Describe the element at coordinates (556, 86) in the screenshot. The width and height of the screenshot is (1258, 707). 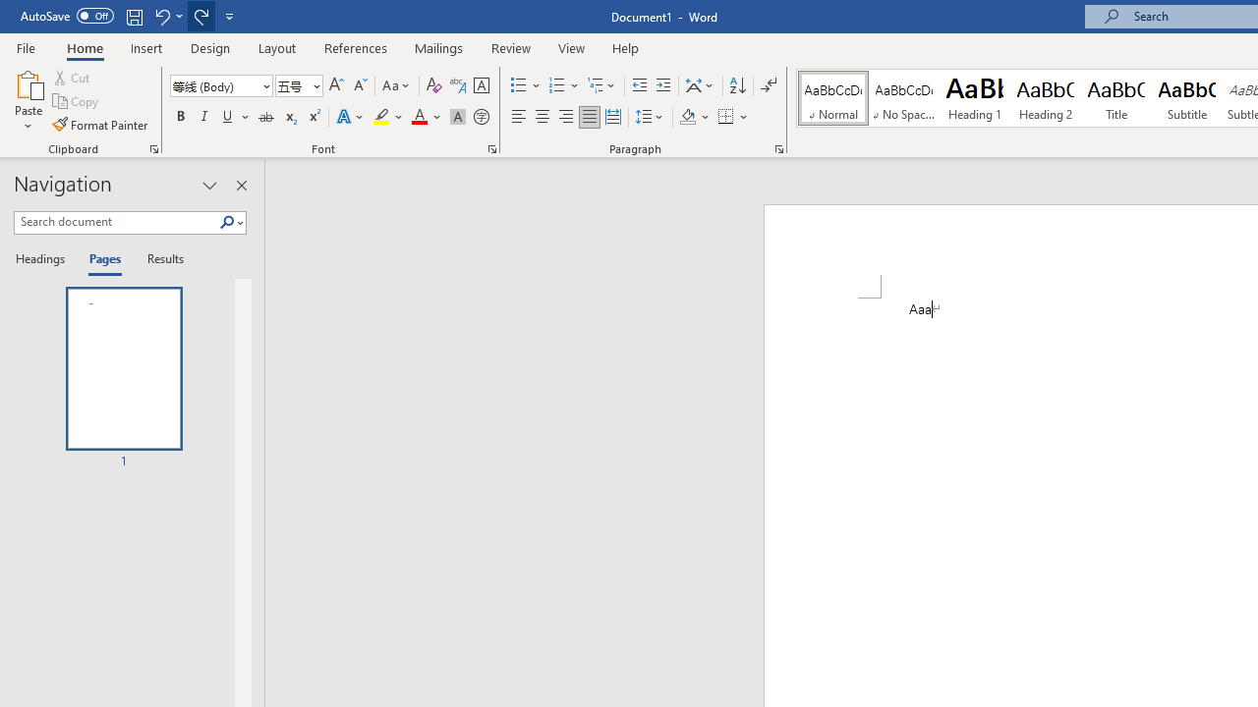
I see `Numbering` at that location.